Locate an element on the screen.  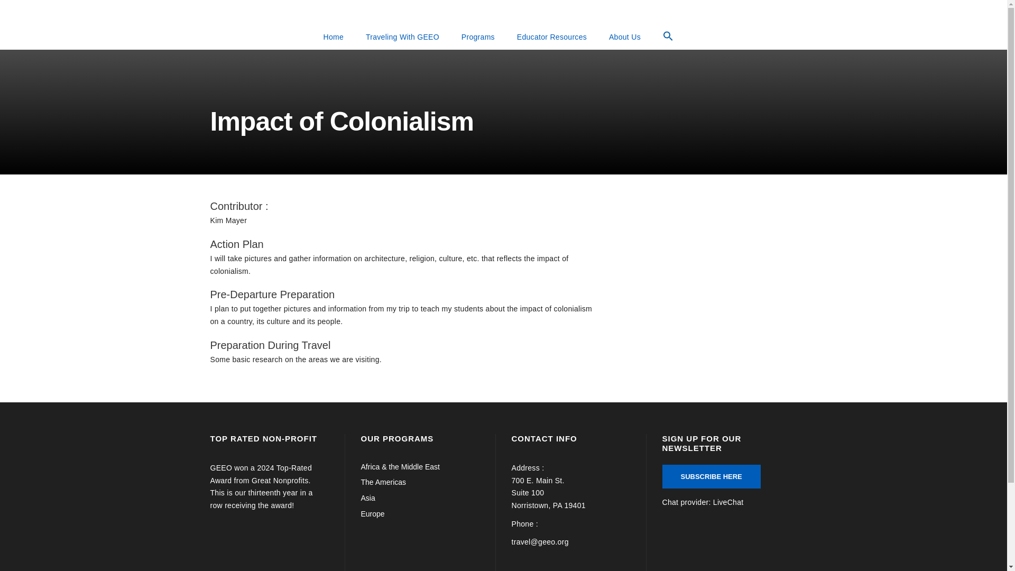
Educator Resources is located at coordinates (552, 37).